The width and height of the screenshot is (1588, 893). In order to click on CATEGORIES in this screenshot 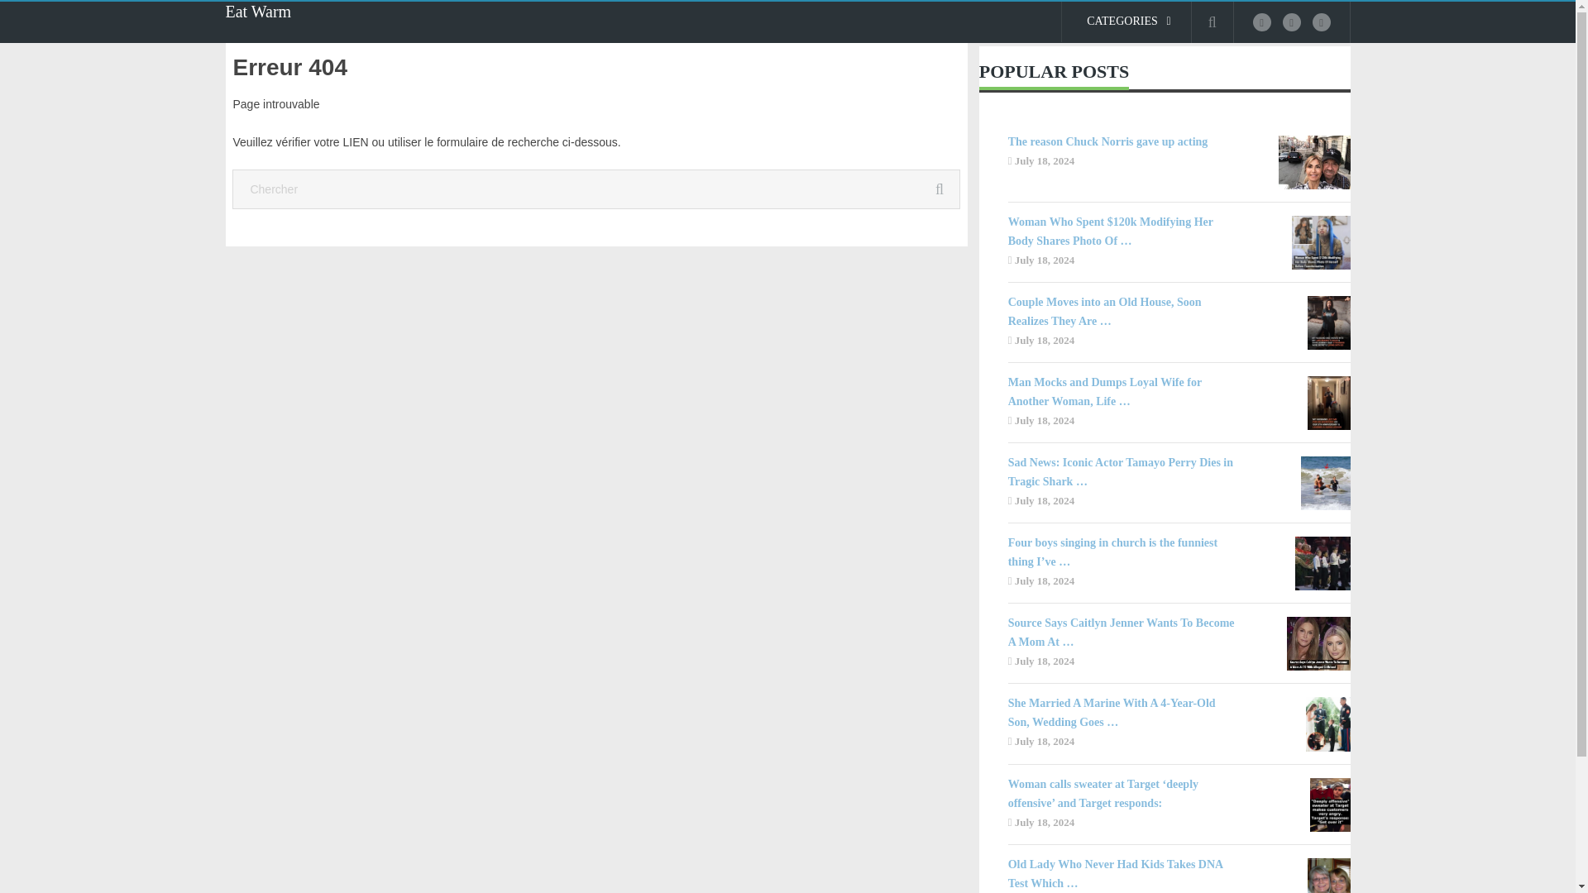, I will do `click(1126, 21)`.